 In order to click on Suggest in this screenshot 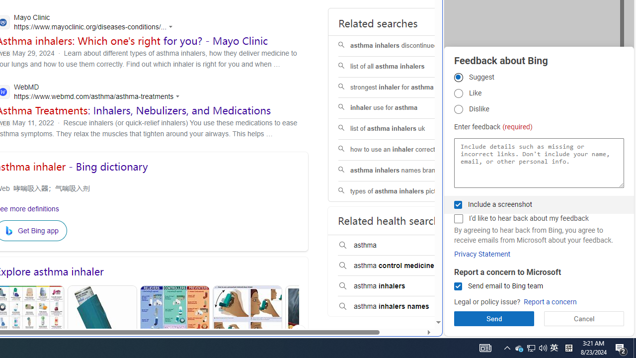, I will do `click(458, 77)`.